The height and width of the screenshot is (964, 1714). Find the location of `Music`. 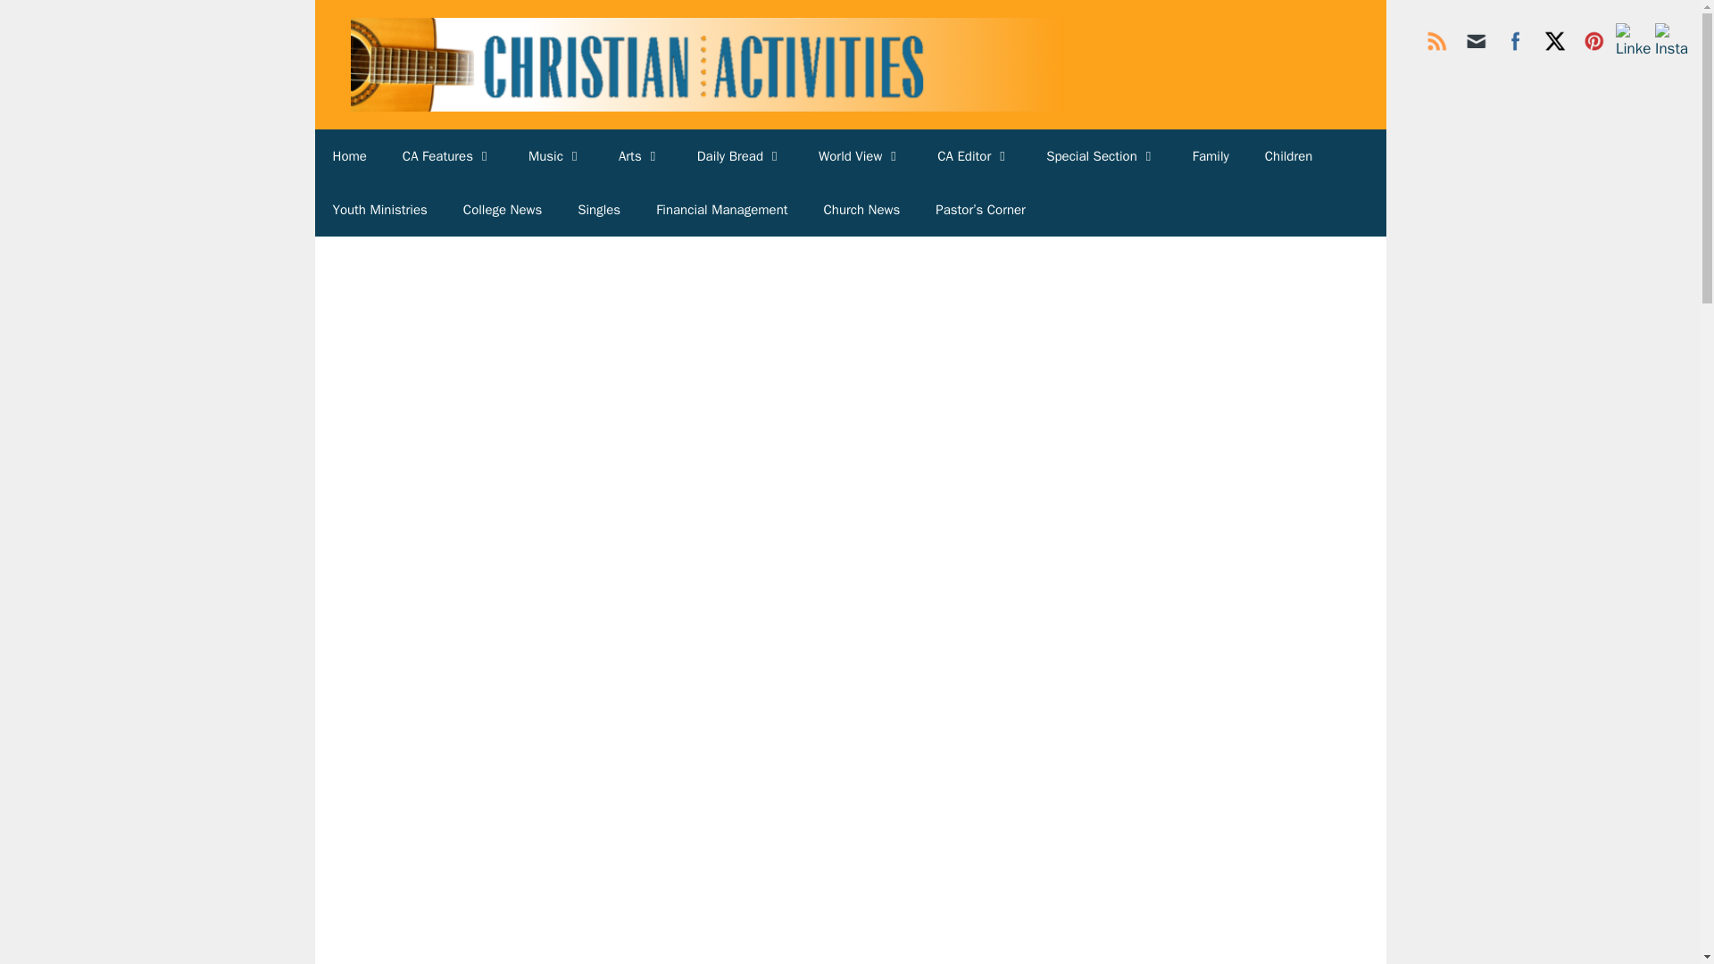

Music is located at coordinates (555, 155).